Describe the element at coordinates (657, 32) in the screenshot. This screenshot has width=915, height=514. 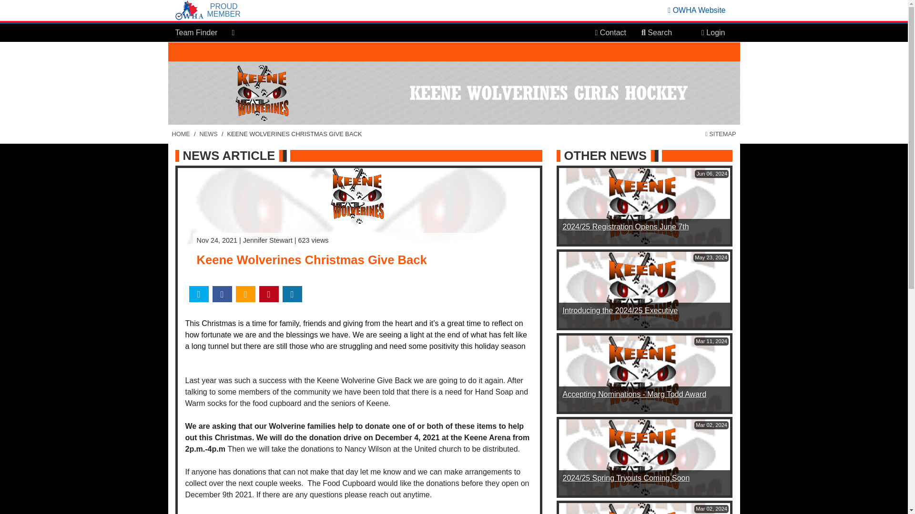
I see ` Search` at that location.